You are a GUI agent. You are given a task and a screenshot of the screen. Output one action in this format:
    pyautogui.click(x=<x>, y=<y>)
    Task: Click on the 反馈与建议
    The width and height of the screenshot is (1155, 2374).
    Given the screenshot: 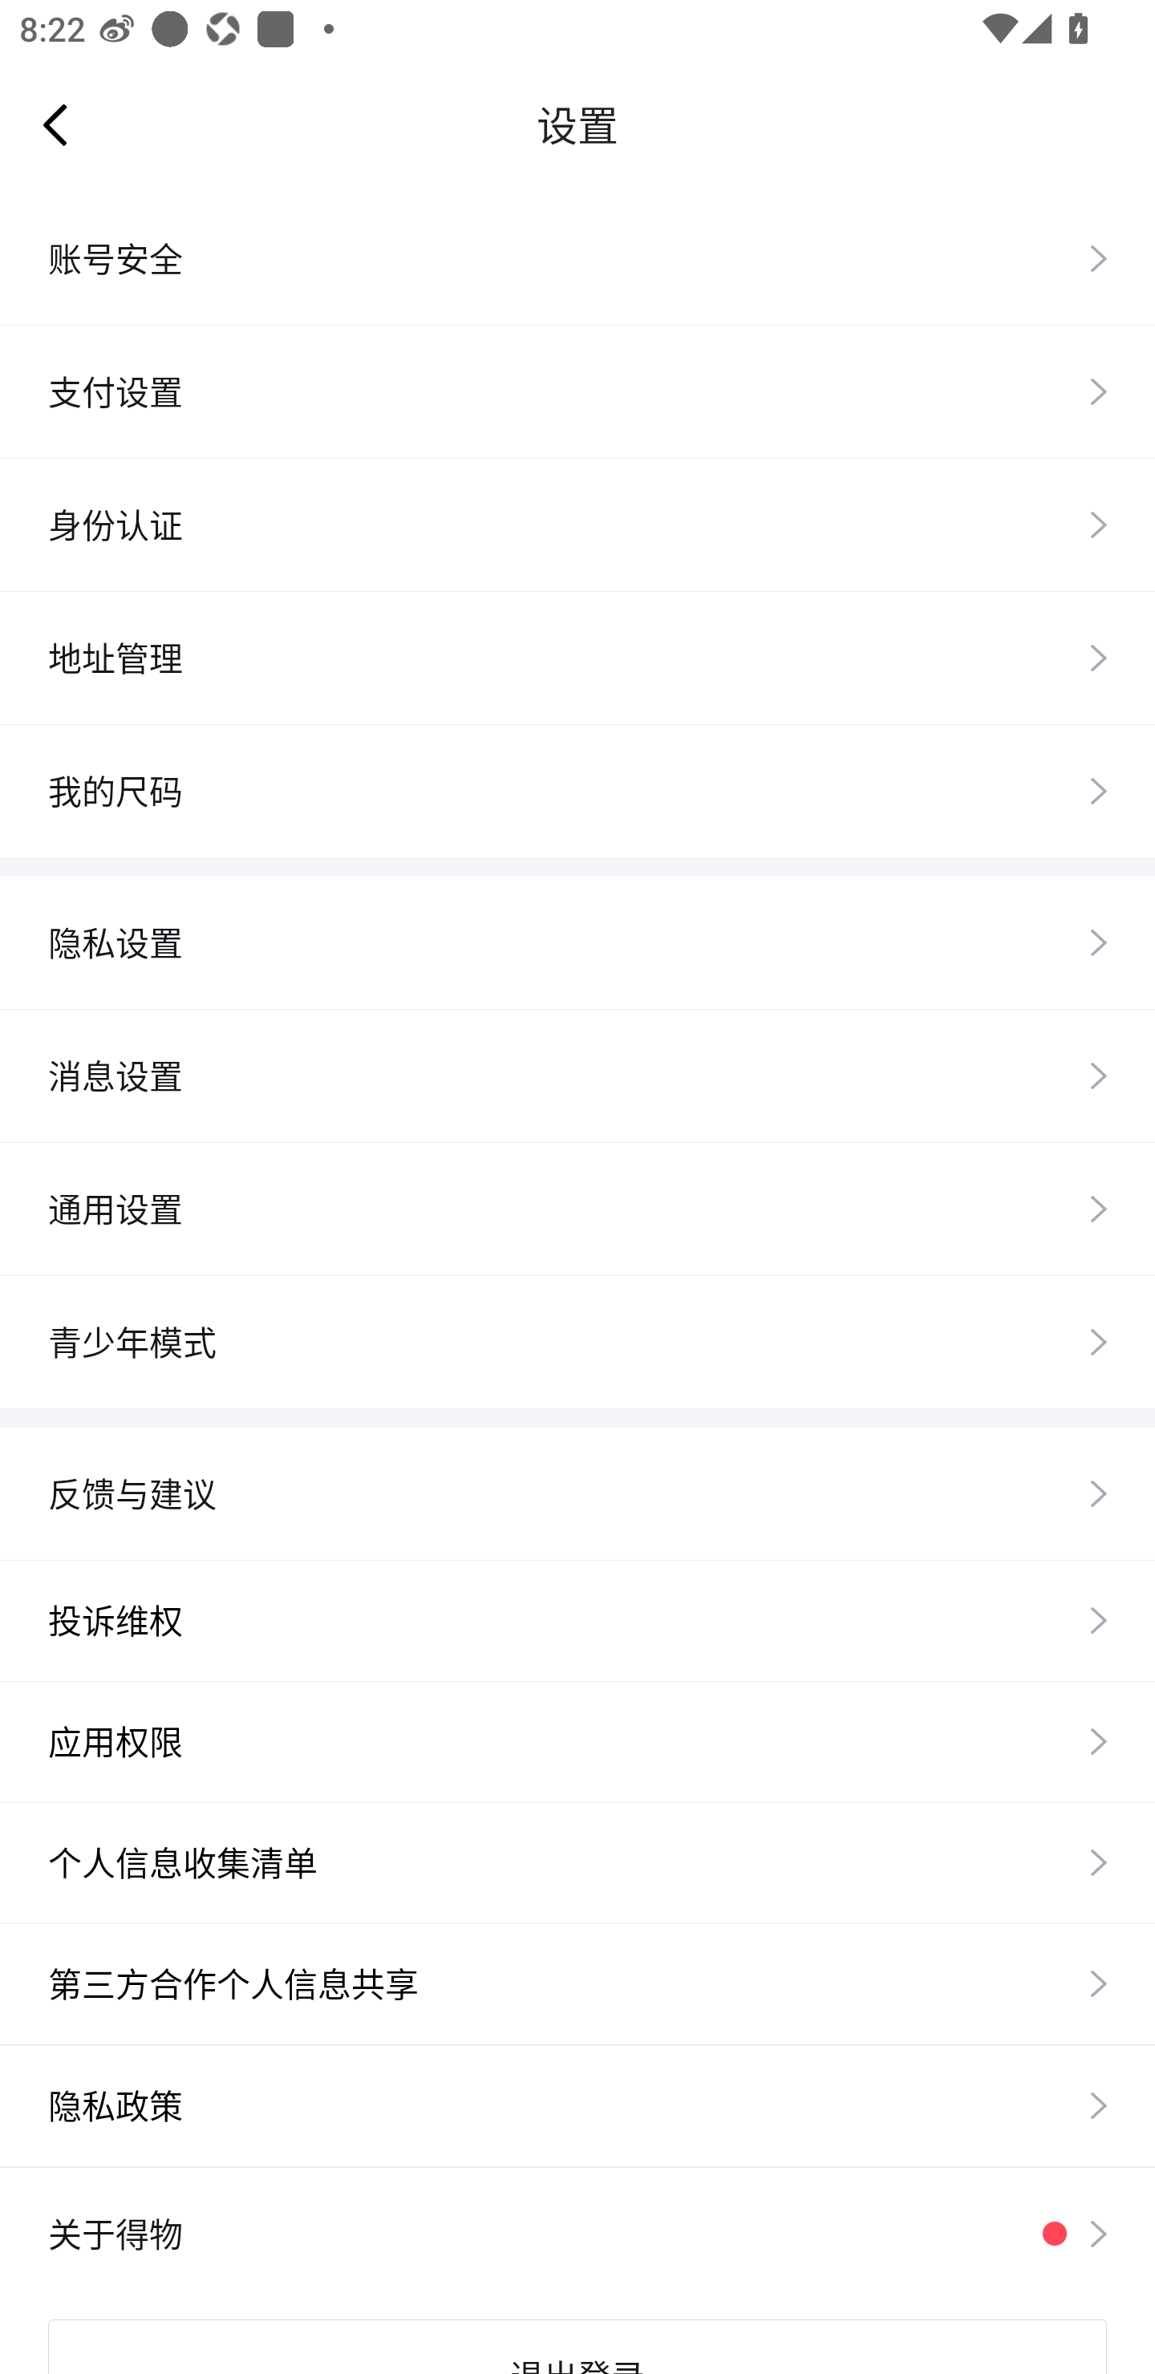 What is the action you would take?
    pyautogui.click(x=577, y=1493)
    